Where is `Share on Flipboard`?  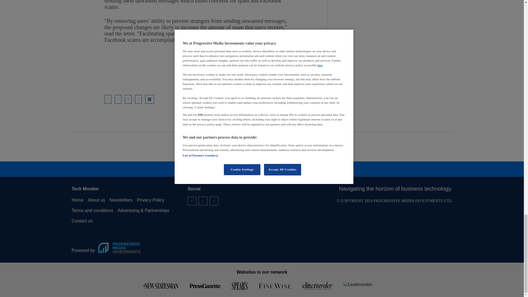
Share on Flipboard is located at coordinates (150, 99).